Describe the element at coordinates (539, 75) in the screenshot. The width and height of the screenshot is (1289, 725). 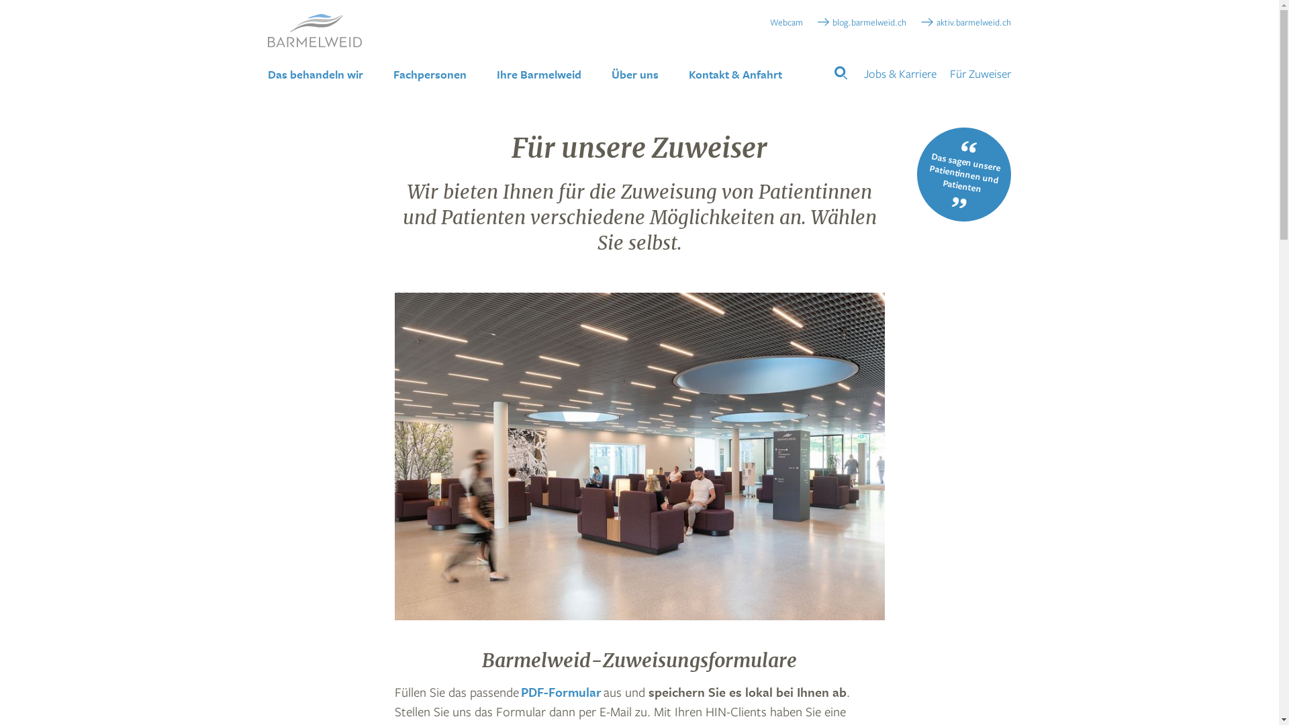
I see `Ihre Barmelweid` at that location.